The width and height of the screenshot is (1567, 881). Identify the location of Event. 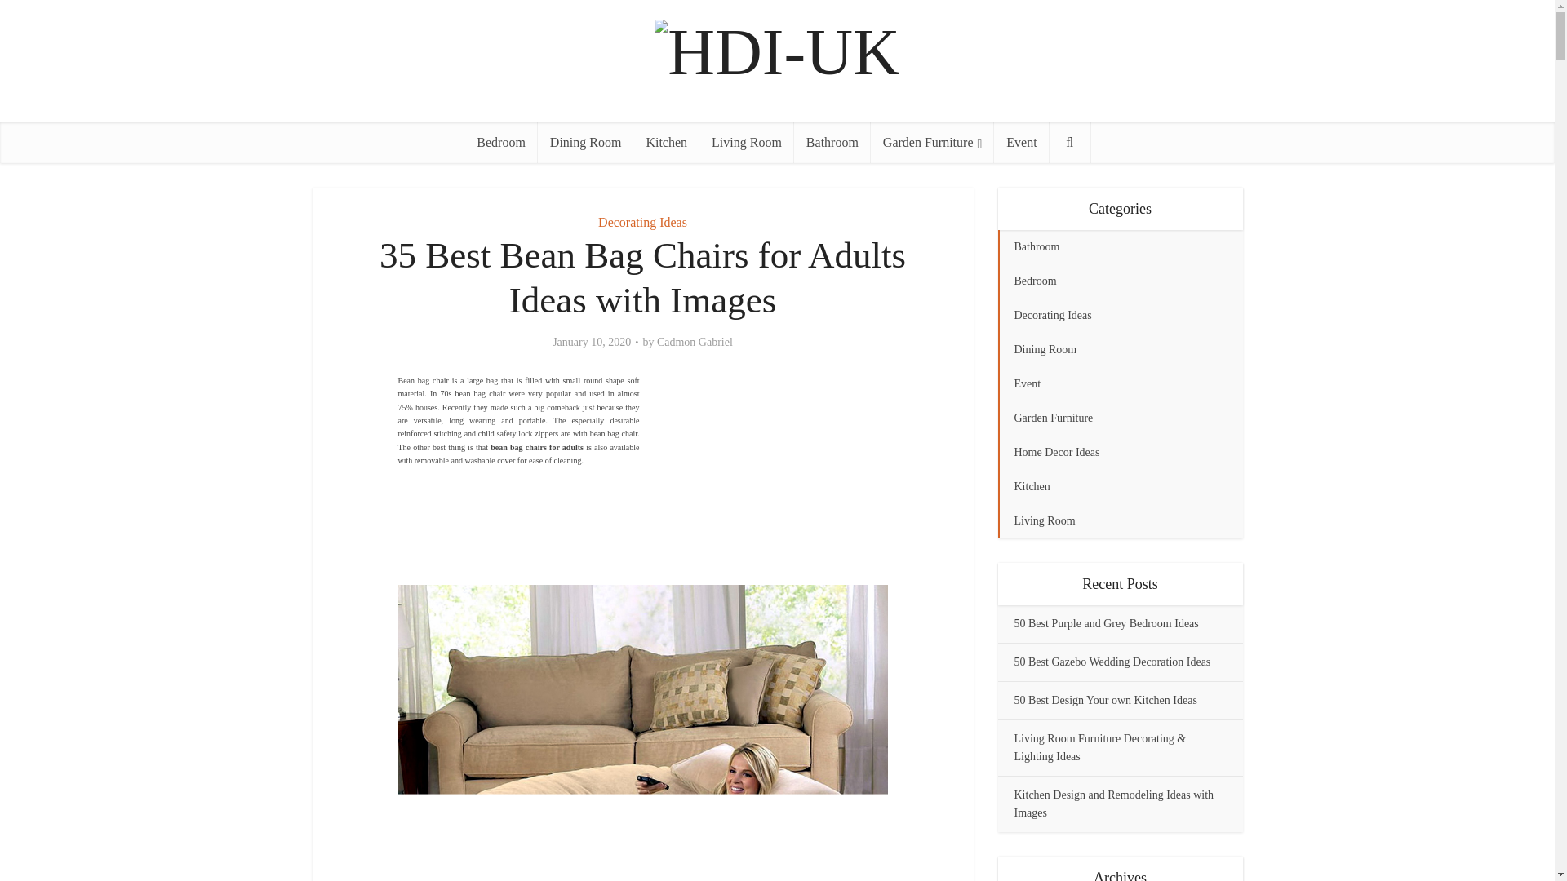
(1020, 142).